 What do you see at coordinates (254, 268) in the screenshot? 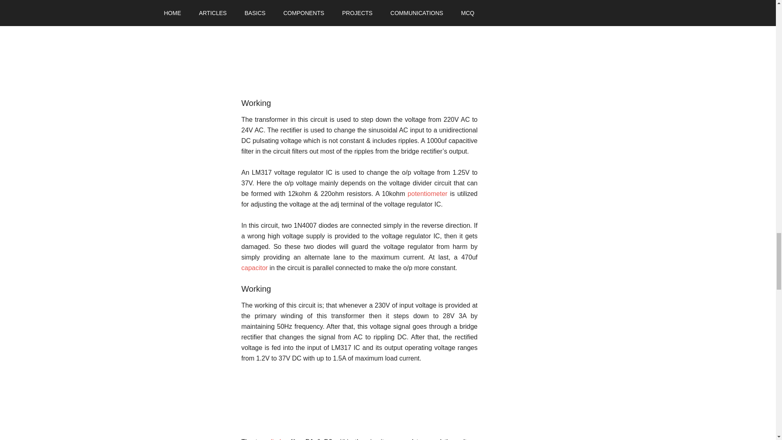
I see `capacitor` at bounding box center [254, 268].